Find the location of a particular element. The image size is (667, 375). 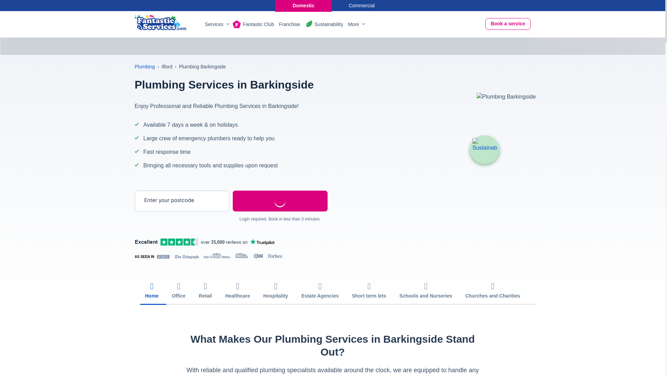

For domestic clients is located at coordinates (303, 6).